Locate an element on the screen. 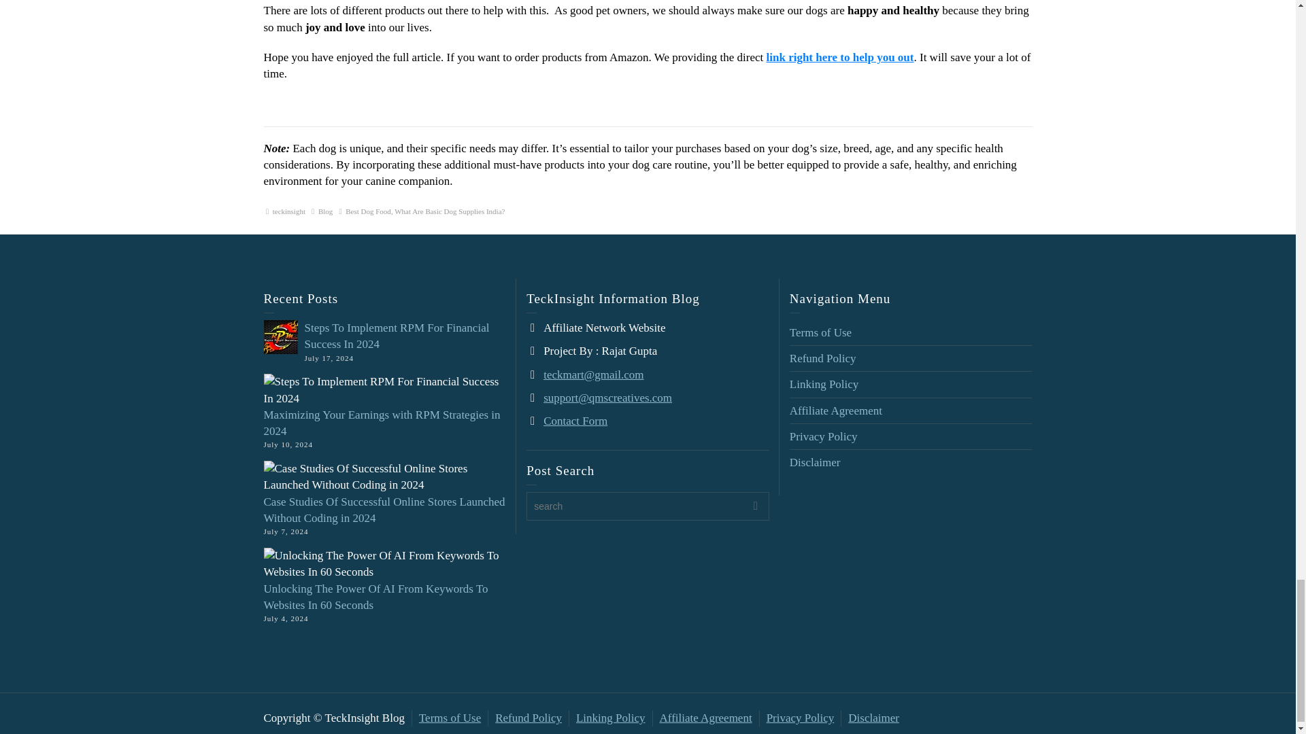 This screenshot has width=1306, height=734. Best Dog Food is located at coordinates (368, 211).